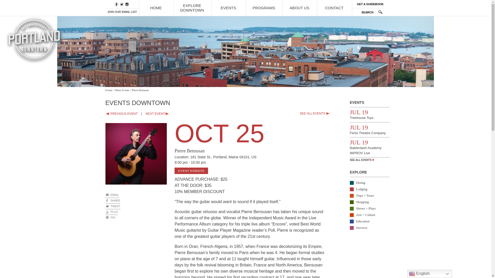  What do you see at coordinates (122, 4) in the screenshot?
I see `twitter` at bounding box center [122, 4].